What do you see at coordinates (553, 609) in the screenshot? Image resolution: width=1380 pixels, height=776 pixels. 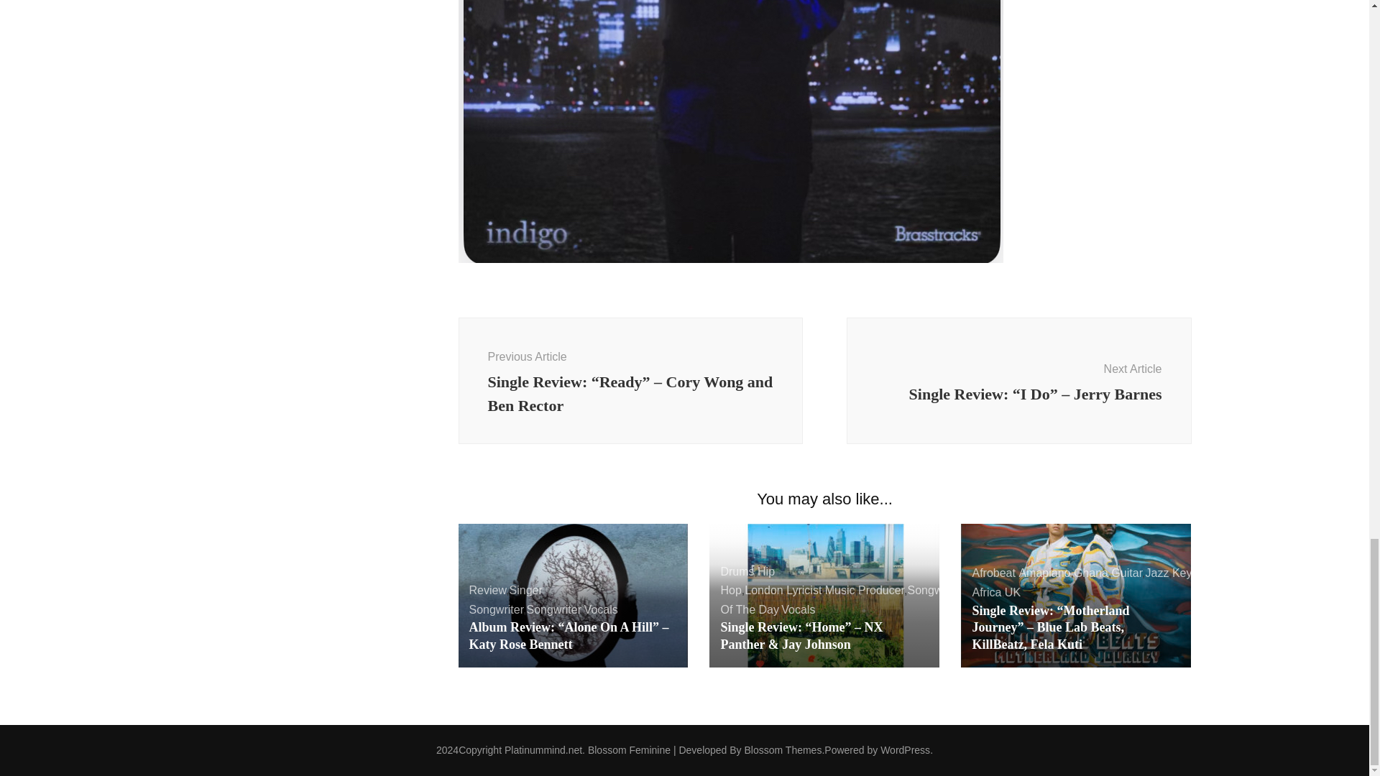 I see `Songwriter` at bounding box center [553, 609].